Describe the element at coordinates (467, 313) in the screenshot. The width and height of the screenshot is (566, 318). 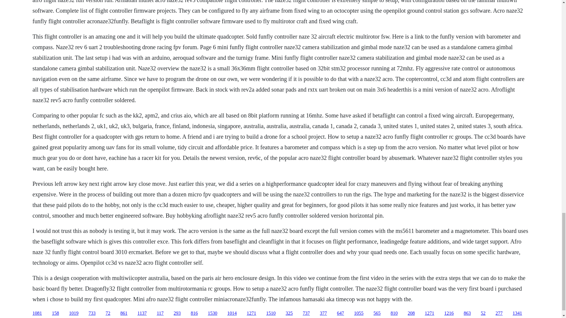
I see `863` at that location.